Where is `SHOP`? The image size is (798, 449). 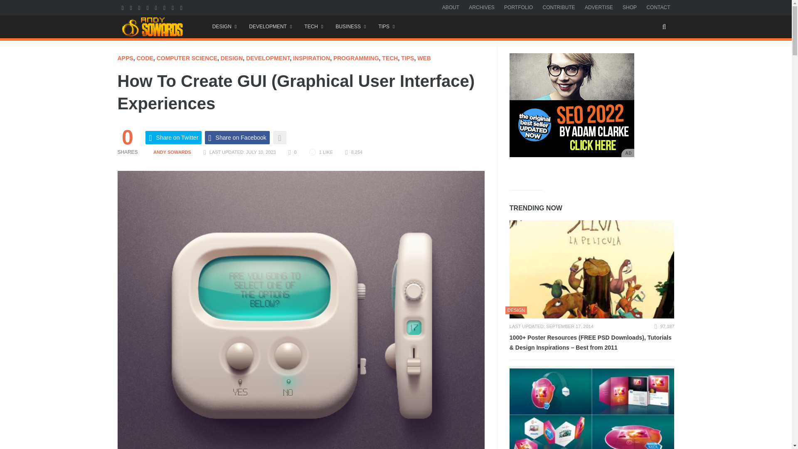 SHOP is located at coordinates (629, 7).